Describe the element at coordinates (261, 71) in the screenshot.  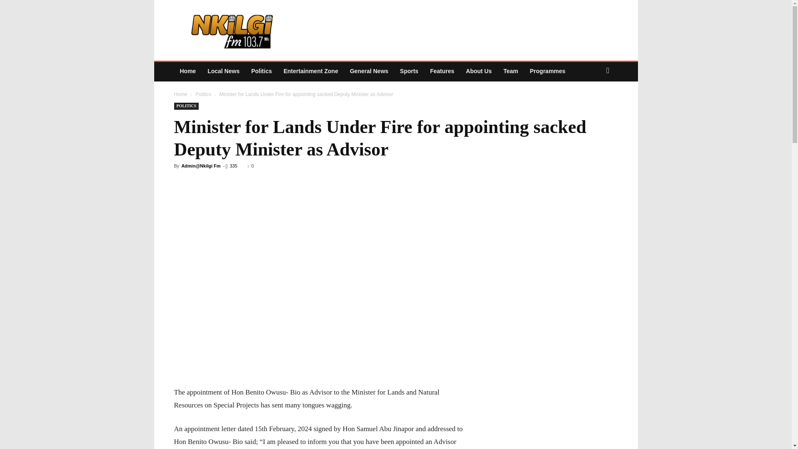
I see `Politics` at that location.